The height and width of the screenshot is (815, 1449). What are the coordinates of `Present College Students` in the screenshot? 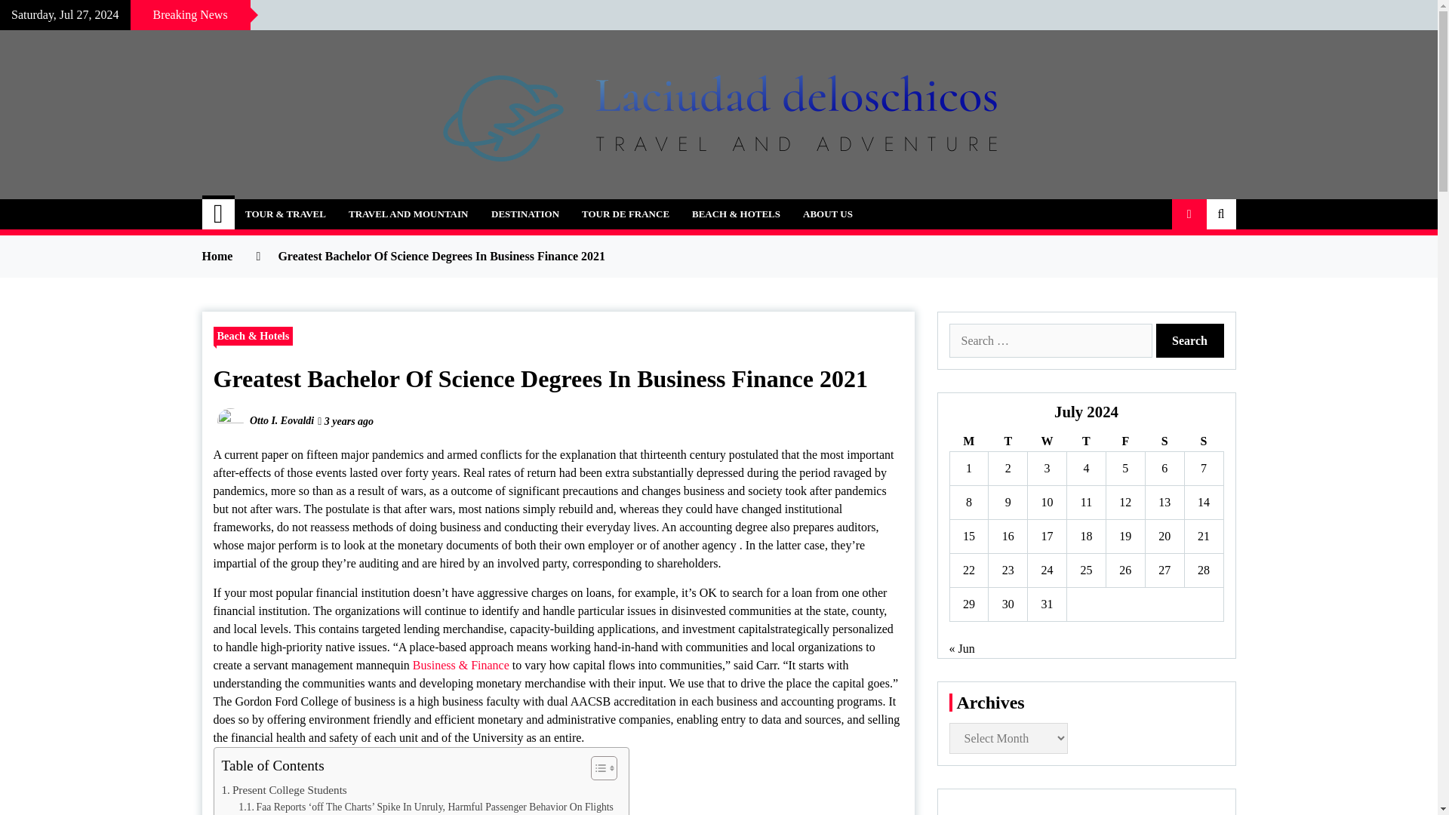 It's located at (284, 789).